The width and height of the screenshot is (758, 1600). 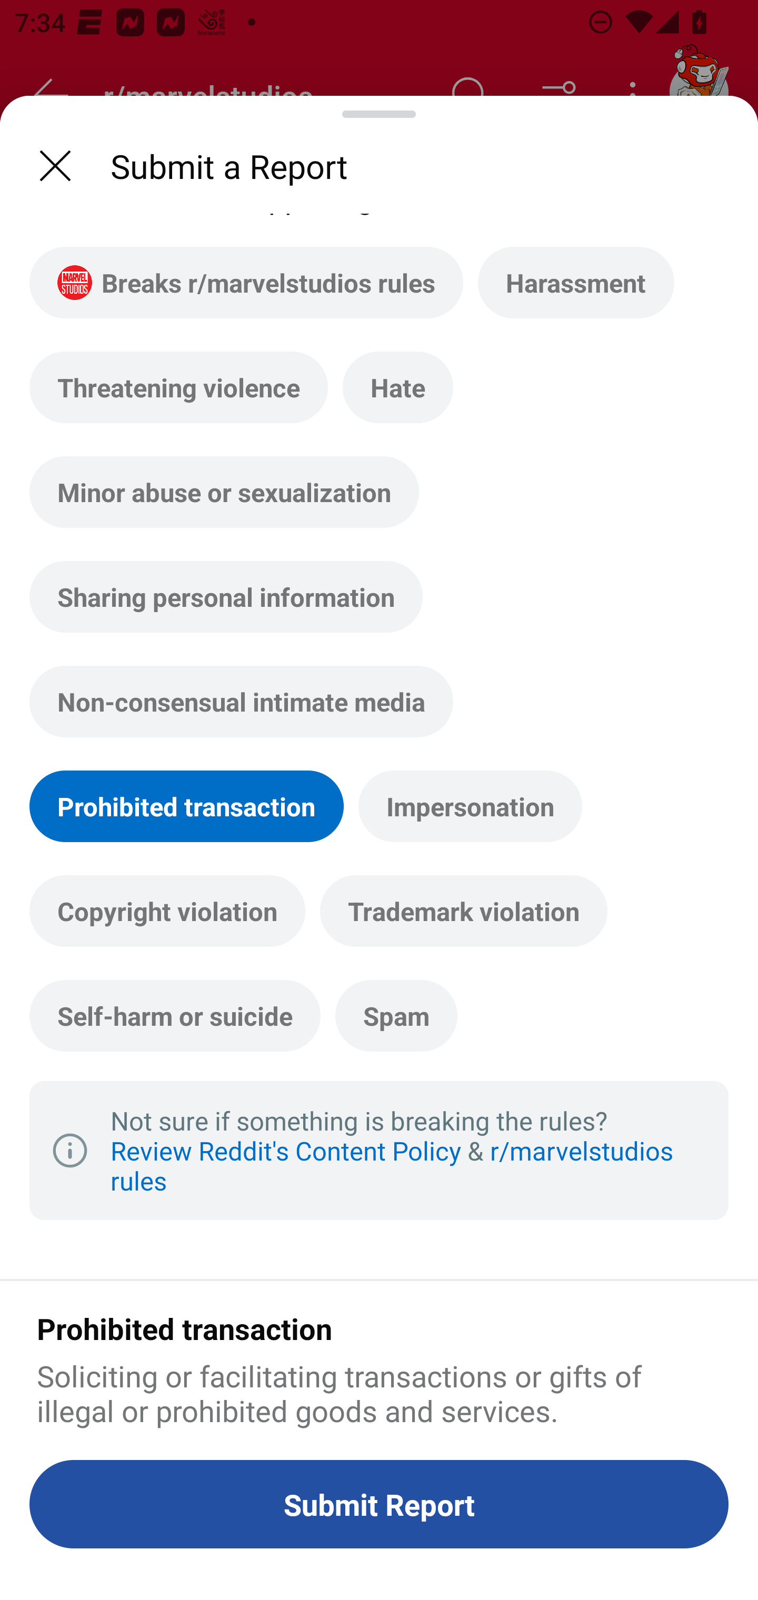 I want to click on Impersonation, so click(x=470, y=806).